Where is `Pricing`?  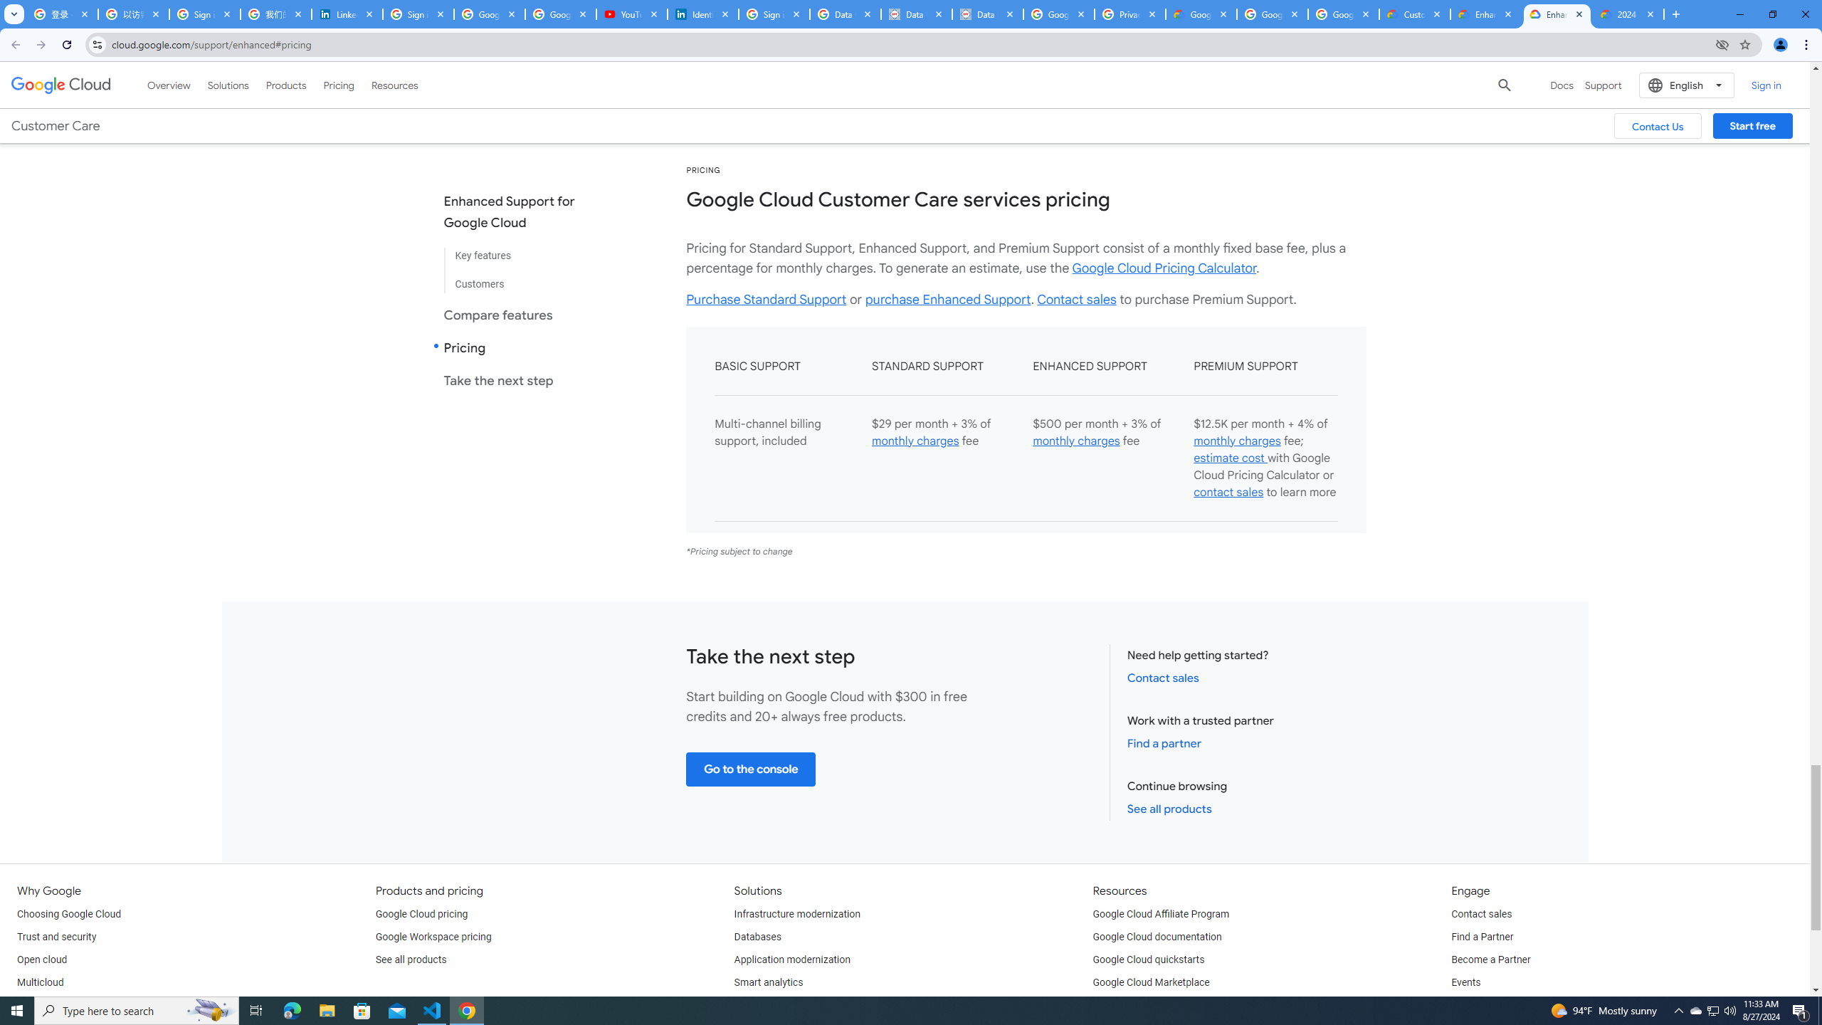 Pricing is located at coordinates (339, 85).